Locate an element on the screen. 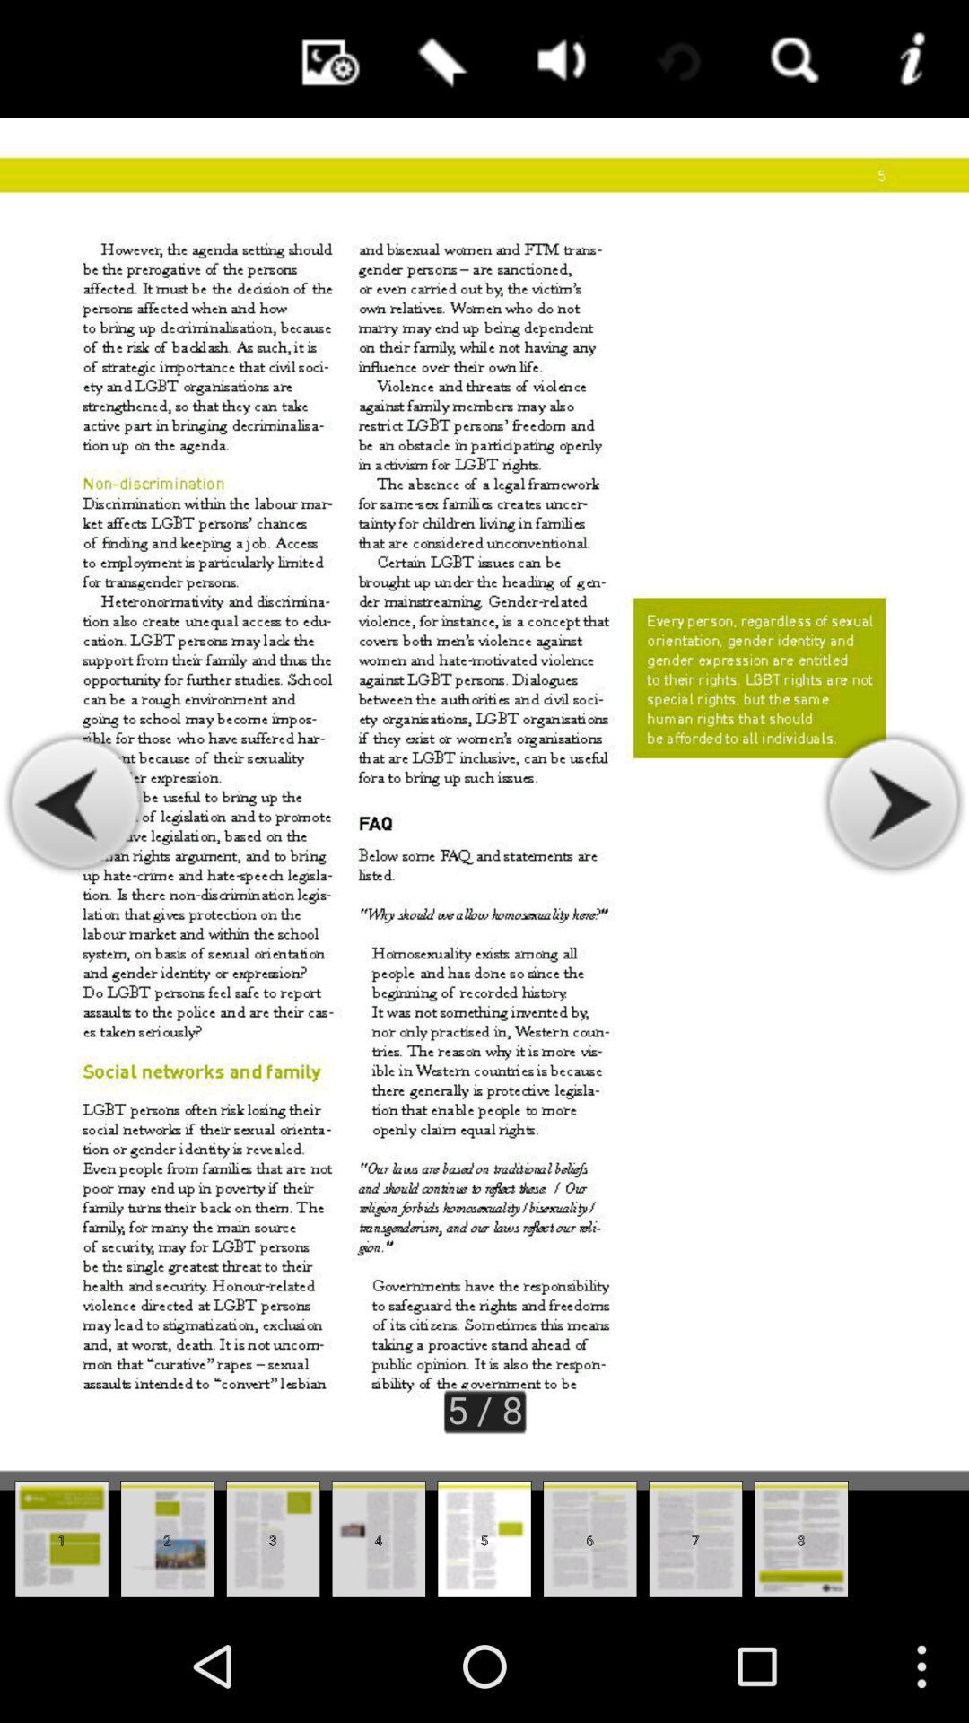 The image size is (969, 1723). more information is located at coordinates (910, 59).